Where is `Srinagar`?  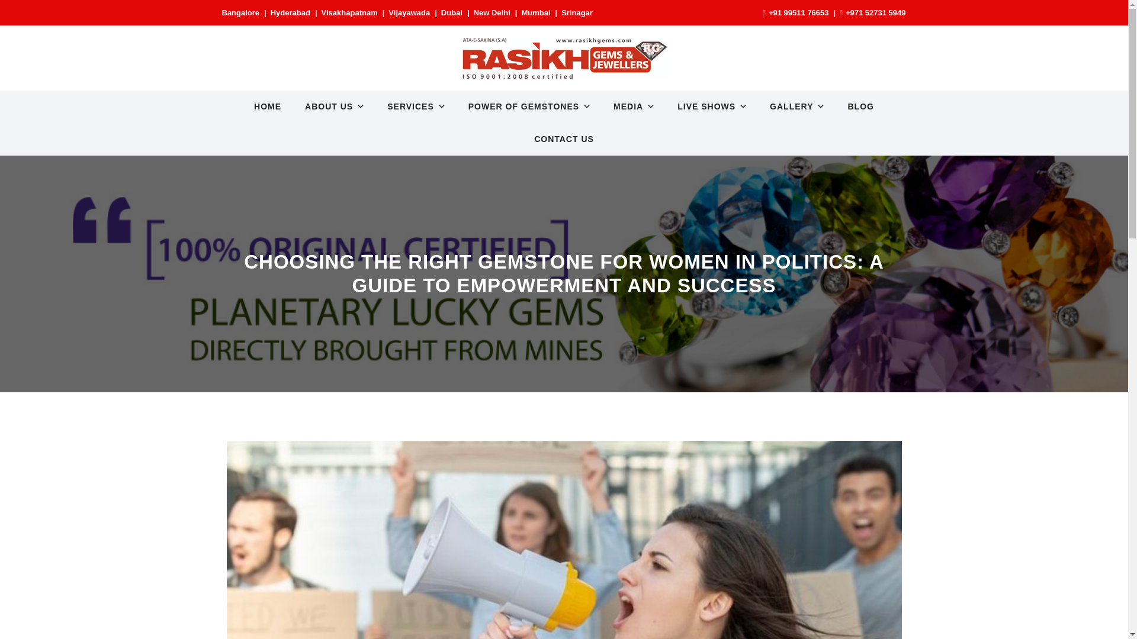 Srinagar is located at coordinates (577, 13).